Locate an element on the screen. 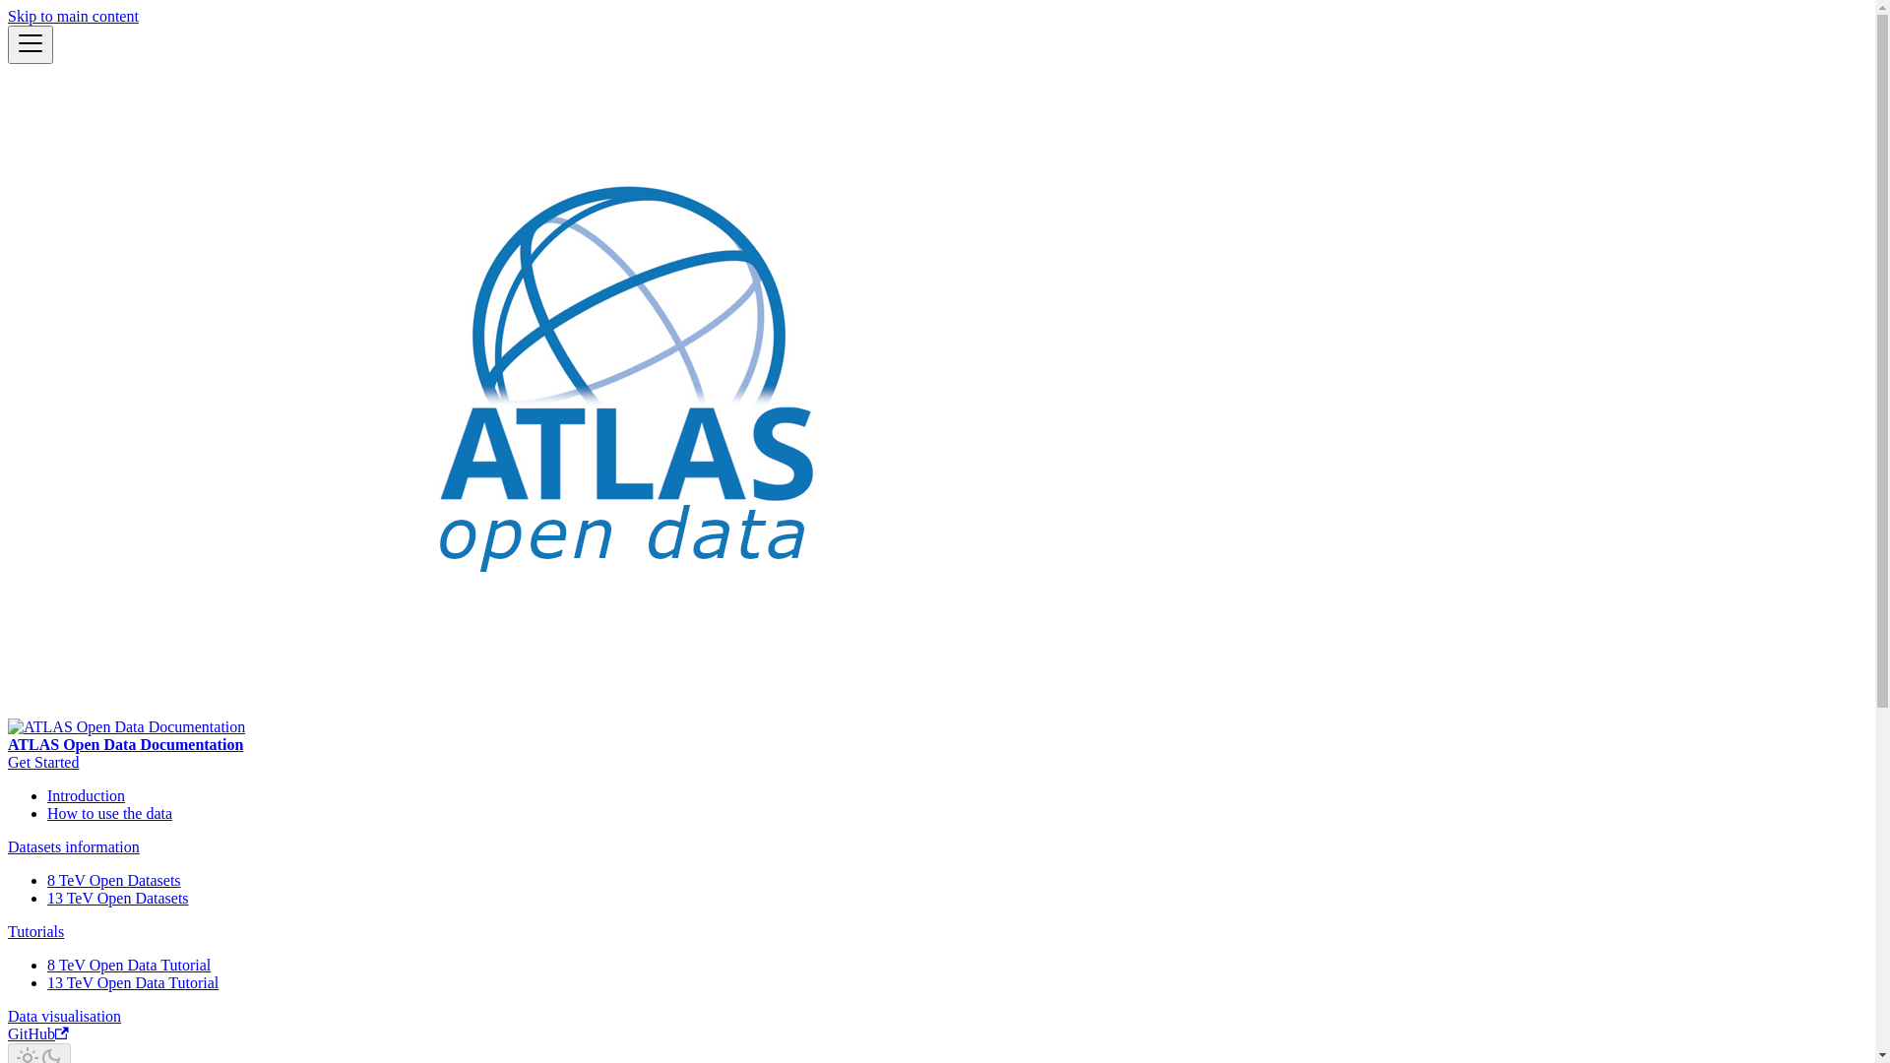 The width and height of the screenshot is (1890, 1063). 8 TeV Open Data Tutorial is located at coordinates (129, 965).